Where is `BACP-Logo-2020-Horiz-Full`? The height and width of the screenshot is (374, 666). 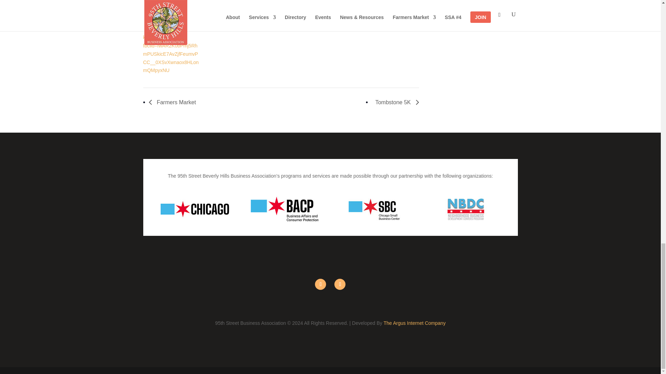
BACP-Logo-2020-Horiz-Full is located at coordinates (285, 209).